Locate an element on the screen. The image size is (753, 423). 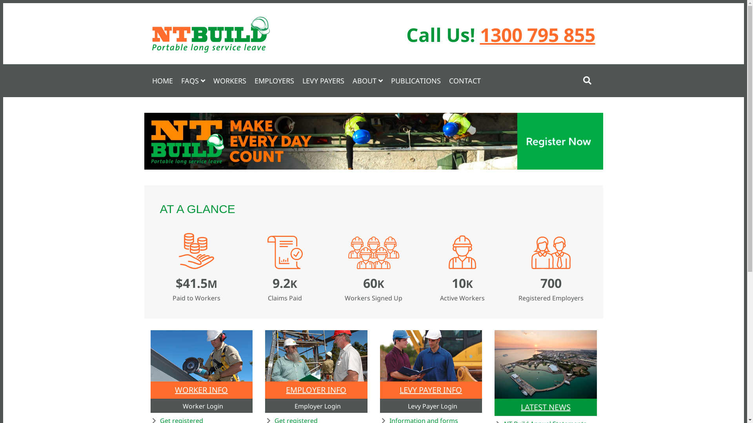
Claims is located at coordinates (285, 252).